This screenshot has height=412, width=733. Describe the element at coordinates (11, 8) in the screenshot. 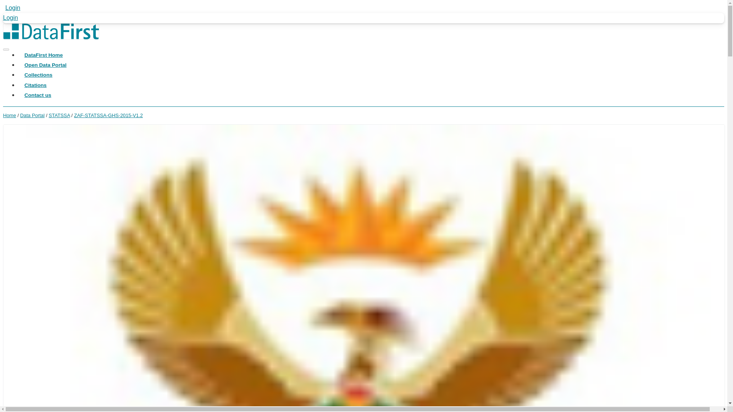

I see `Login` at that location.